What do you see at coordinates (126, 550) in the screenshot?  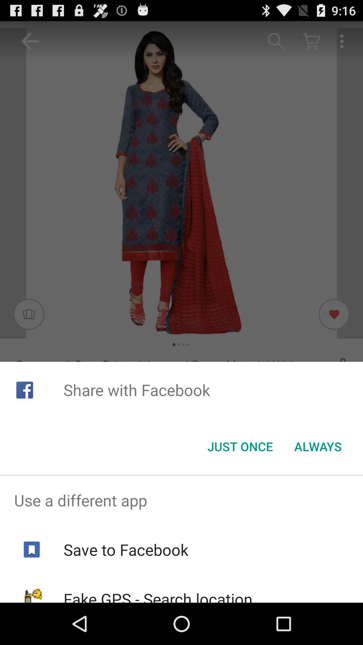 I see `swipe to save to facebook icon` at bounding box center [126, 550].